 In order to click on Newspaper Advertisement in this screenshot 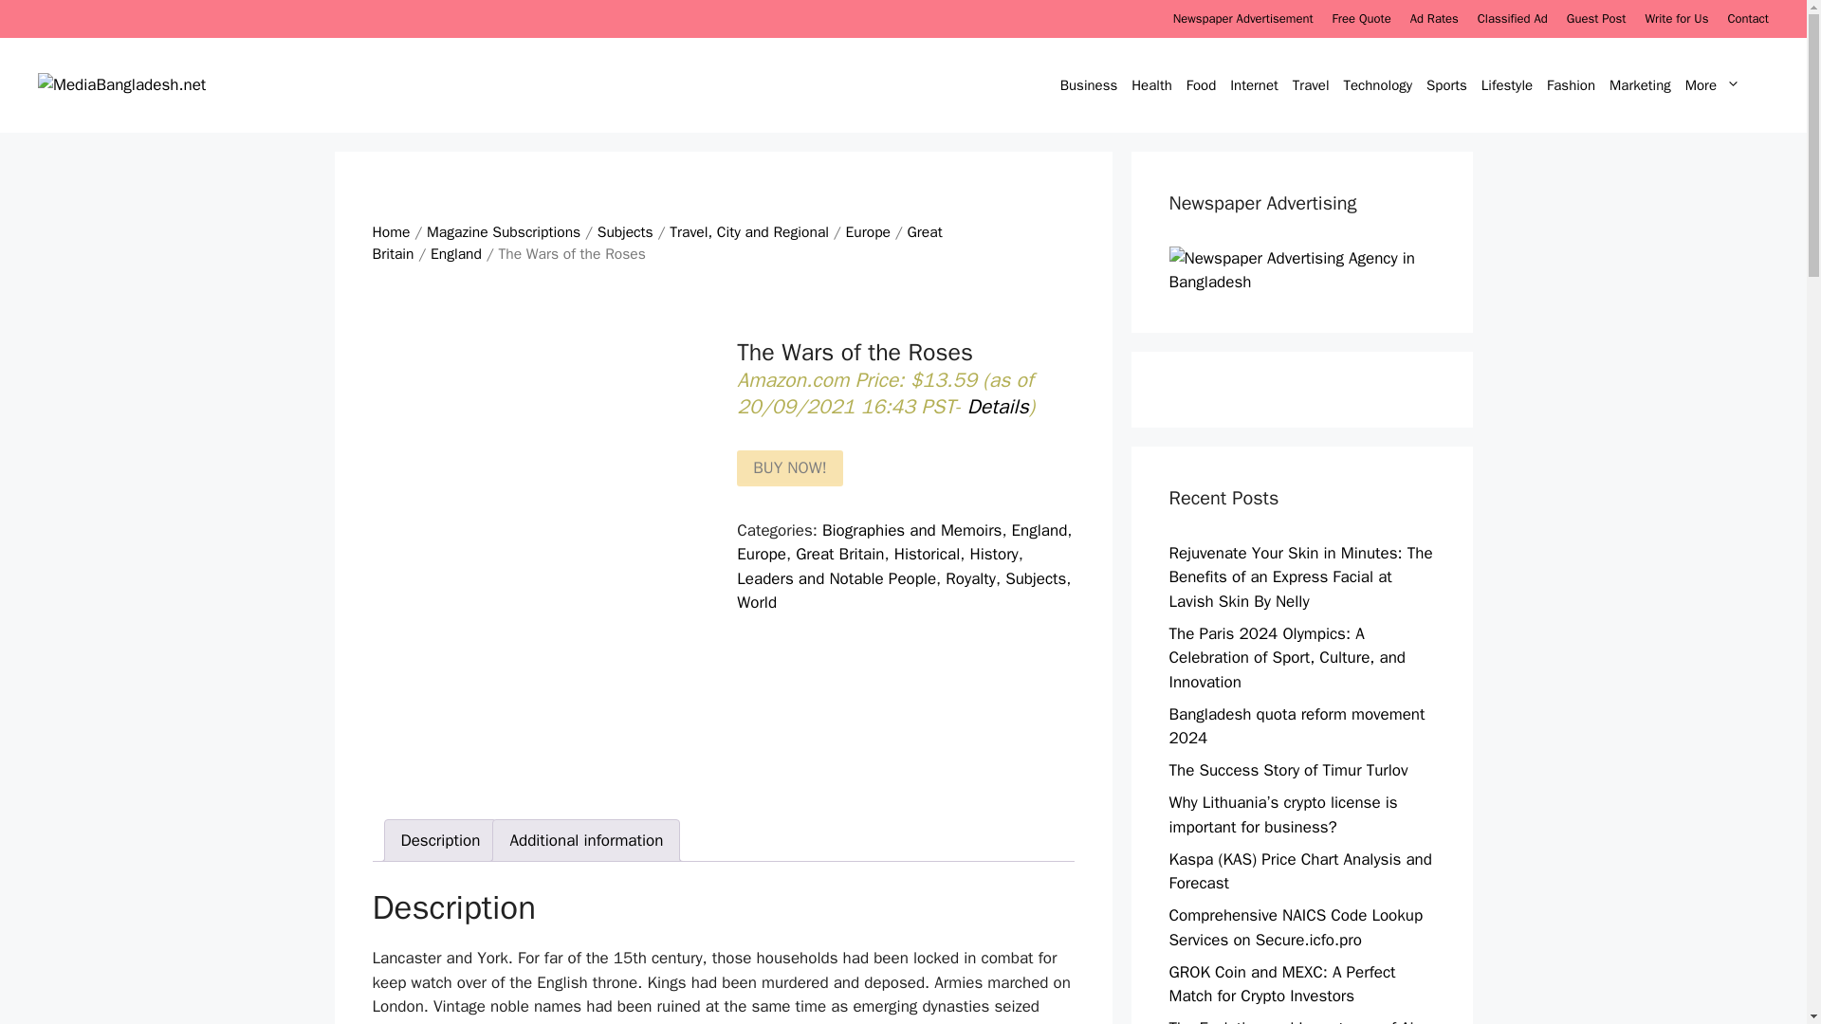, I will do `click(1242, 18)`.